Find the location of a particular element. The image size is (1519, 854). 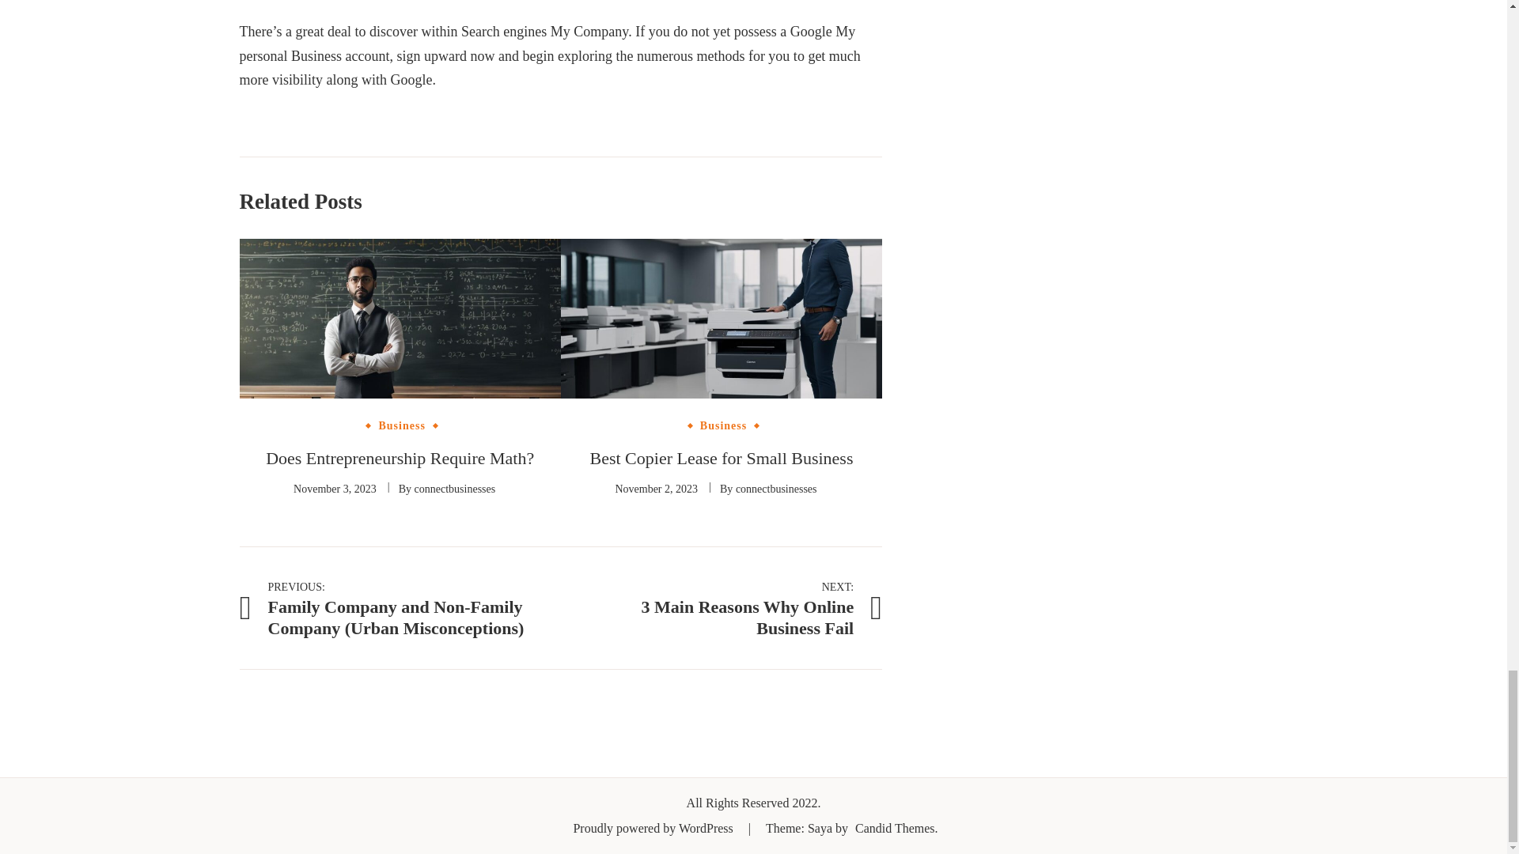

Business is located at coordinates (400, 426).